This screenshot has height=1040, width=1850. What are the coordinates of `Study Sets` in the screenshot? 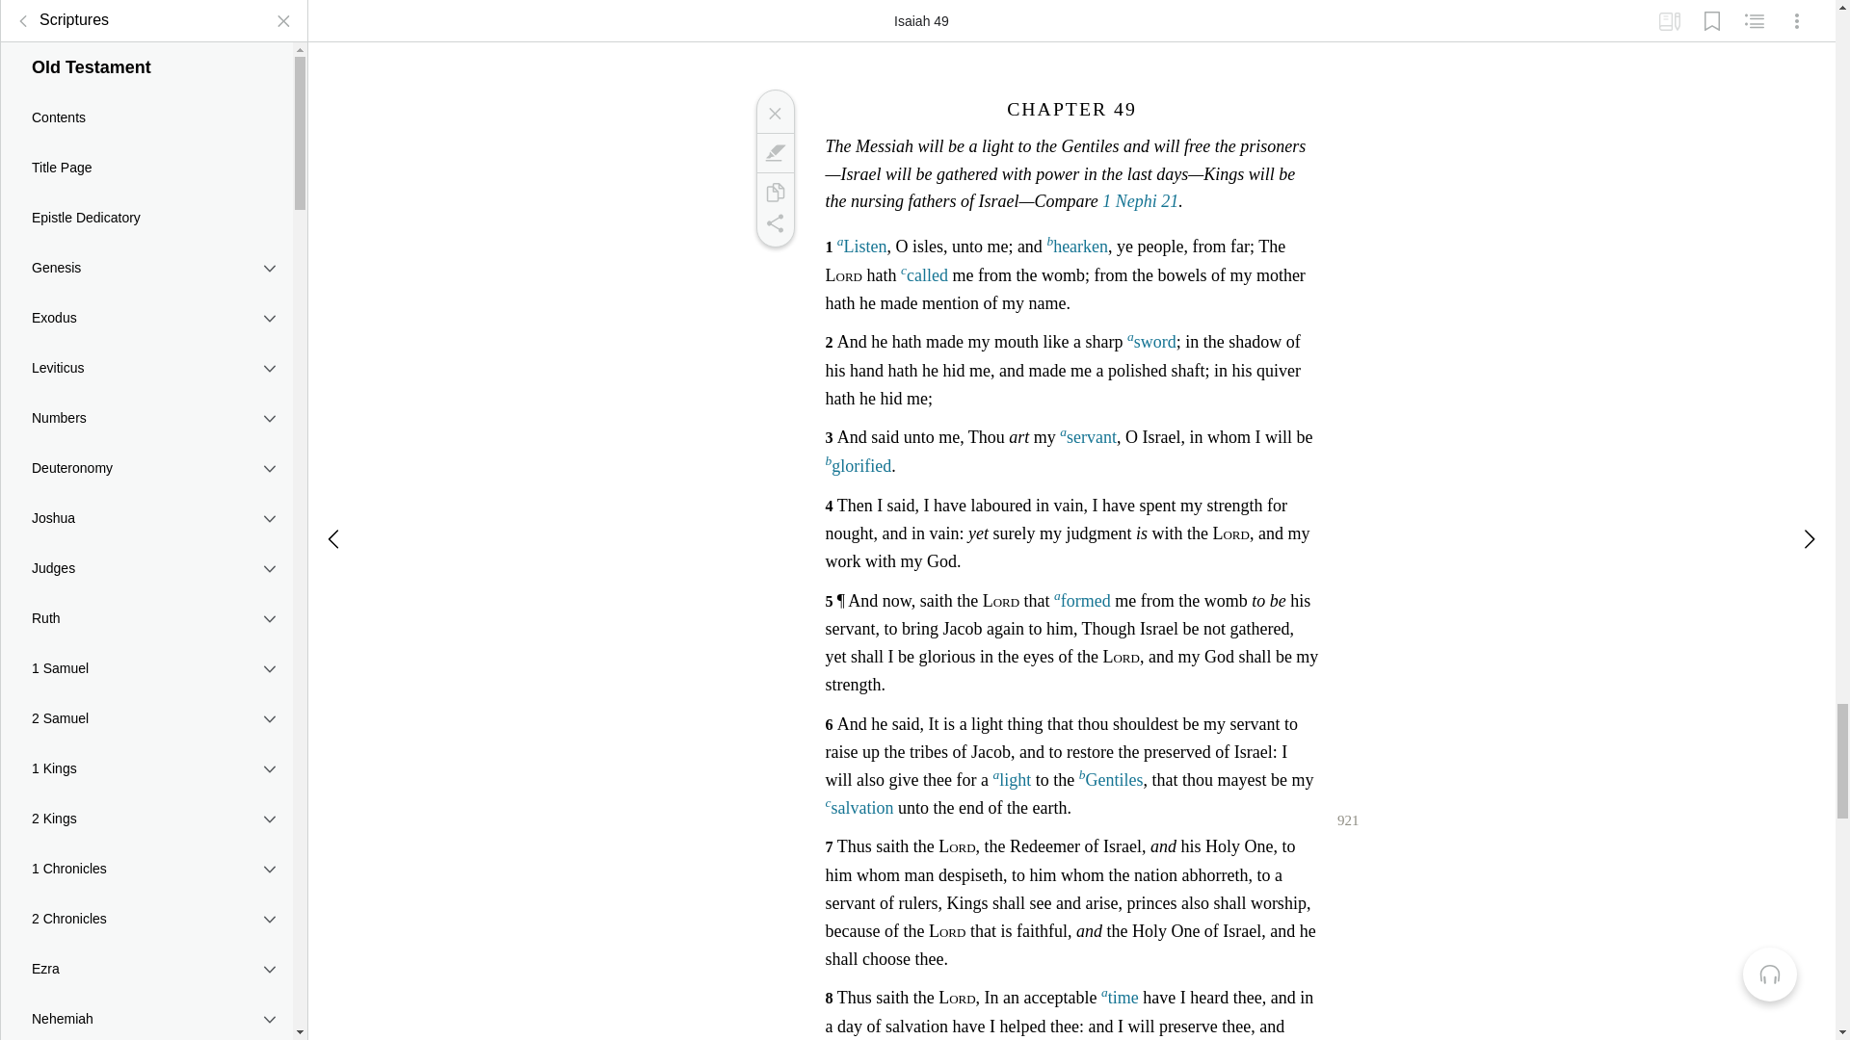 It's located at (1669, 13).